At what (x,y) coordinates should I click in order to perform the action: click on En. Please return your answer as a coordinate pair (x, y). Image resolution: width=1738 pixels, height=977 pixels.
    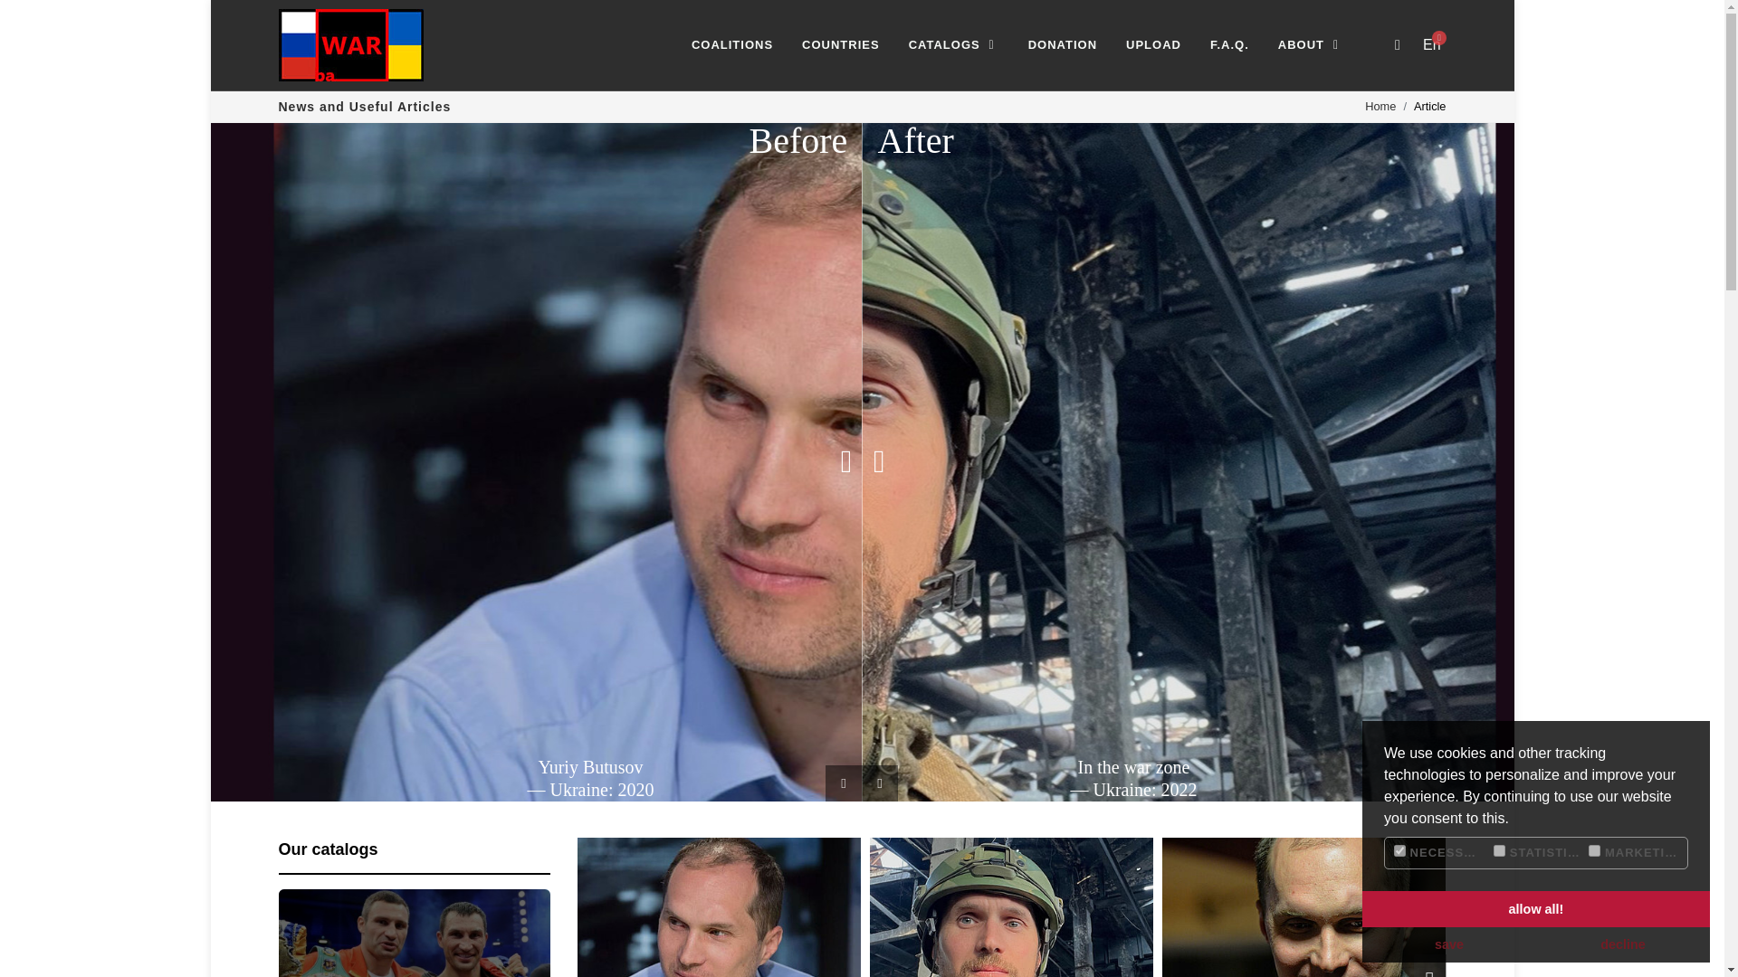
    Looking at the image, I should click on (1430, 45).